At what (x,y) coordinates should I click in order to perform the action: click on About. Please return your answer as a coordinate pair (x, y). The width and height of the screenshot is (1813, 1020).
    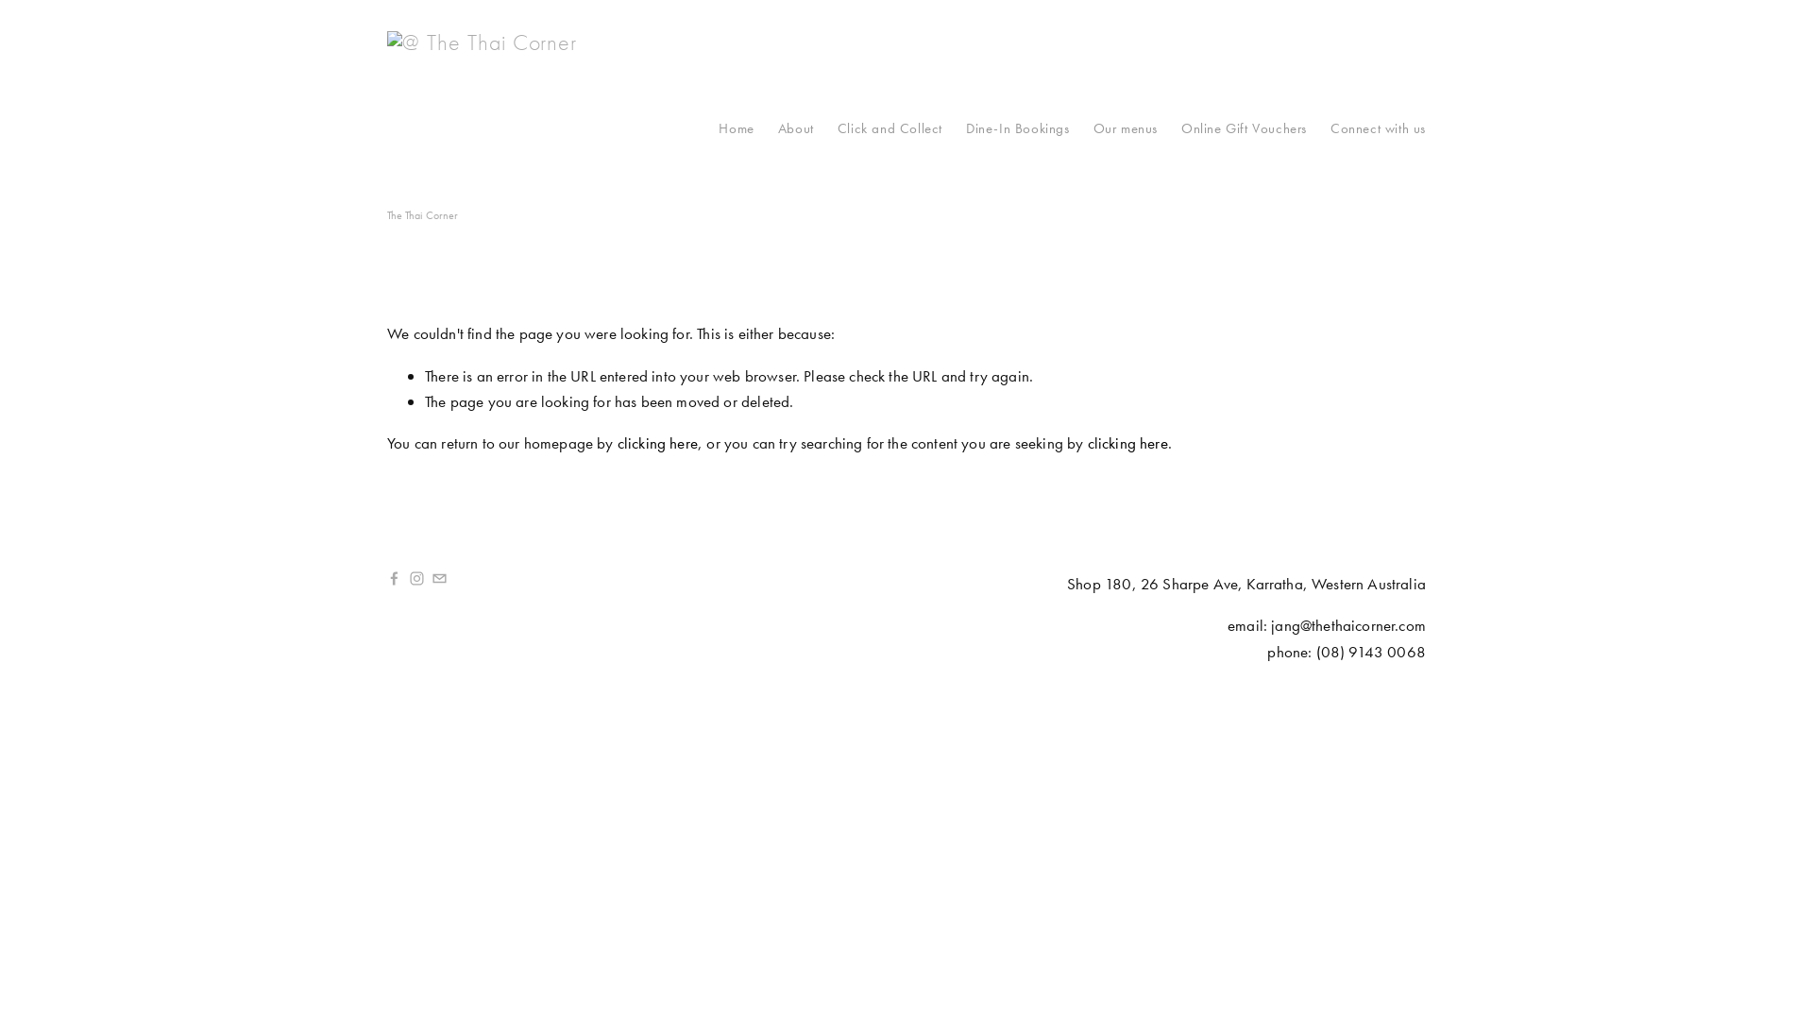
    Looking at the image, I should click on (796, 128).